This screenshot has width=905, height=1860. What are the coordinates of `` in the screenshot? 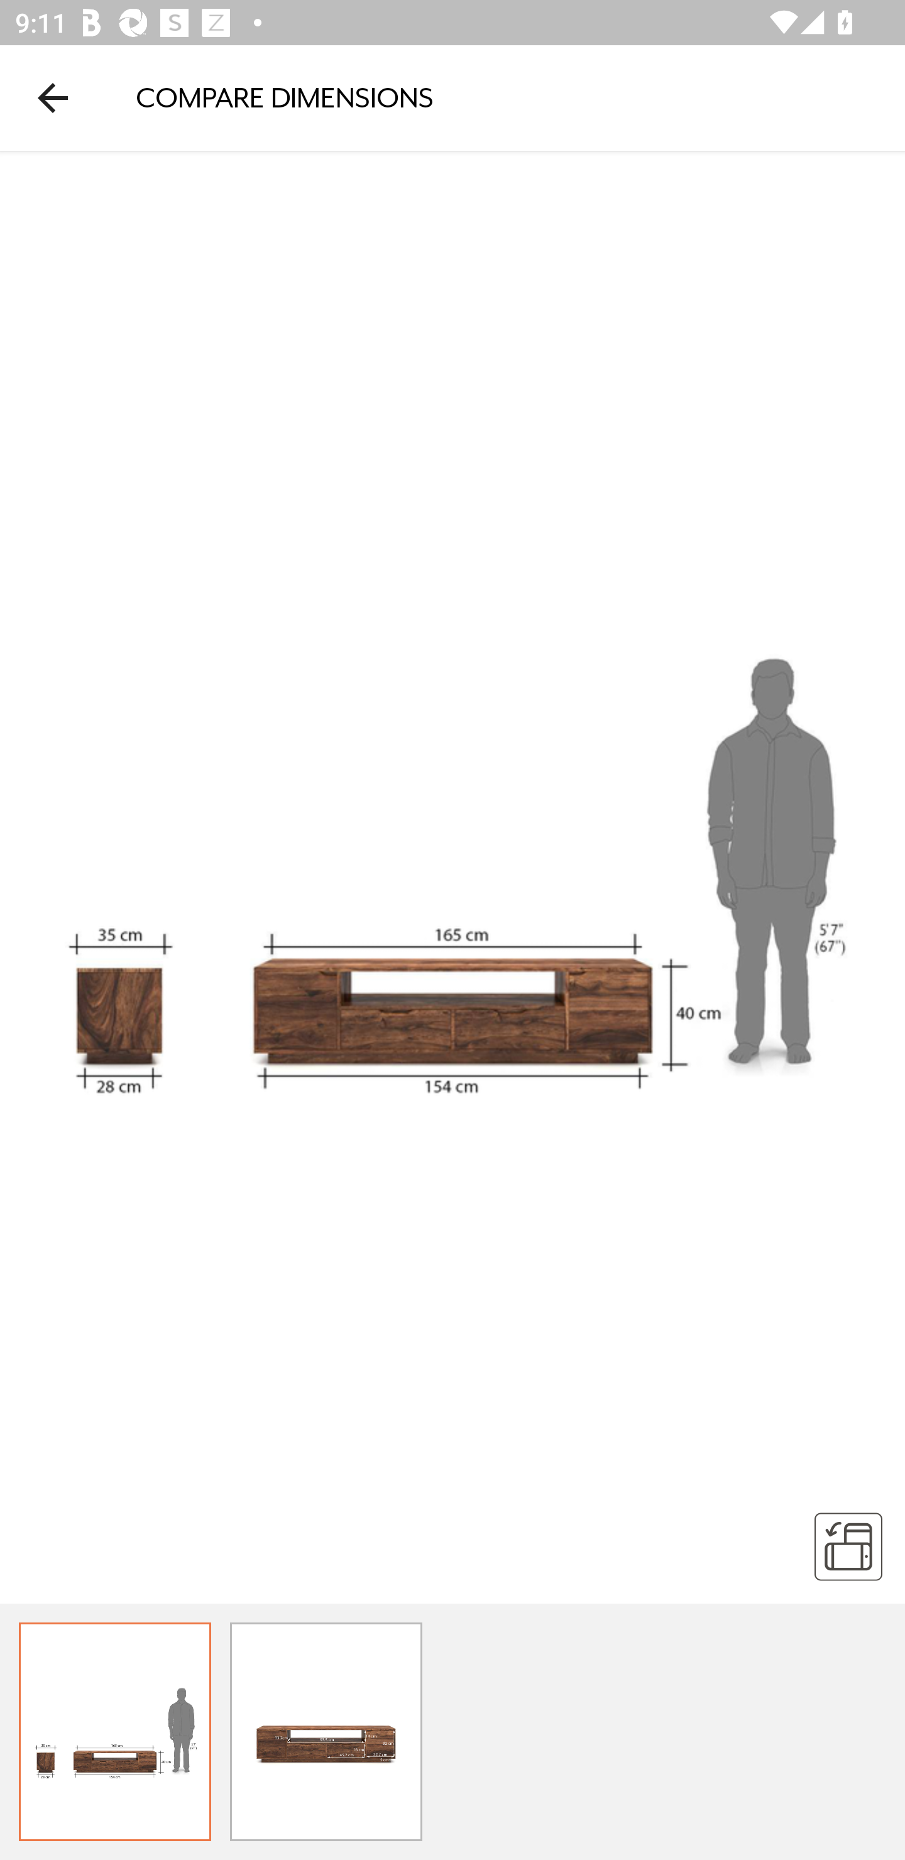 It's located at (848, 1546).